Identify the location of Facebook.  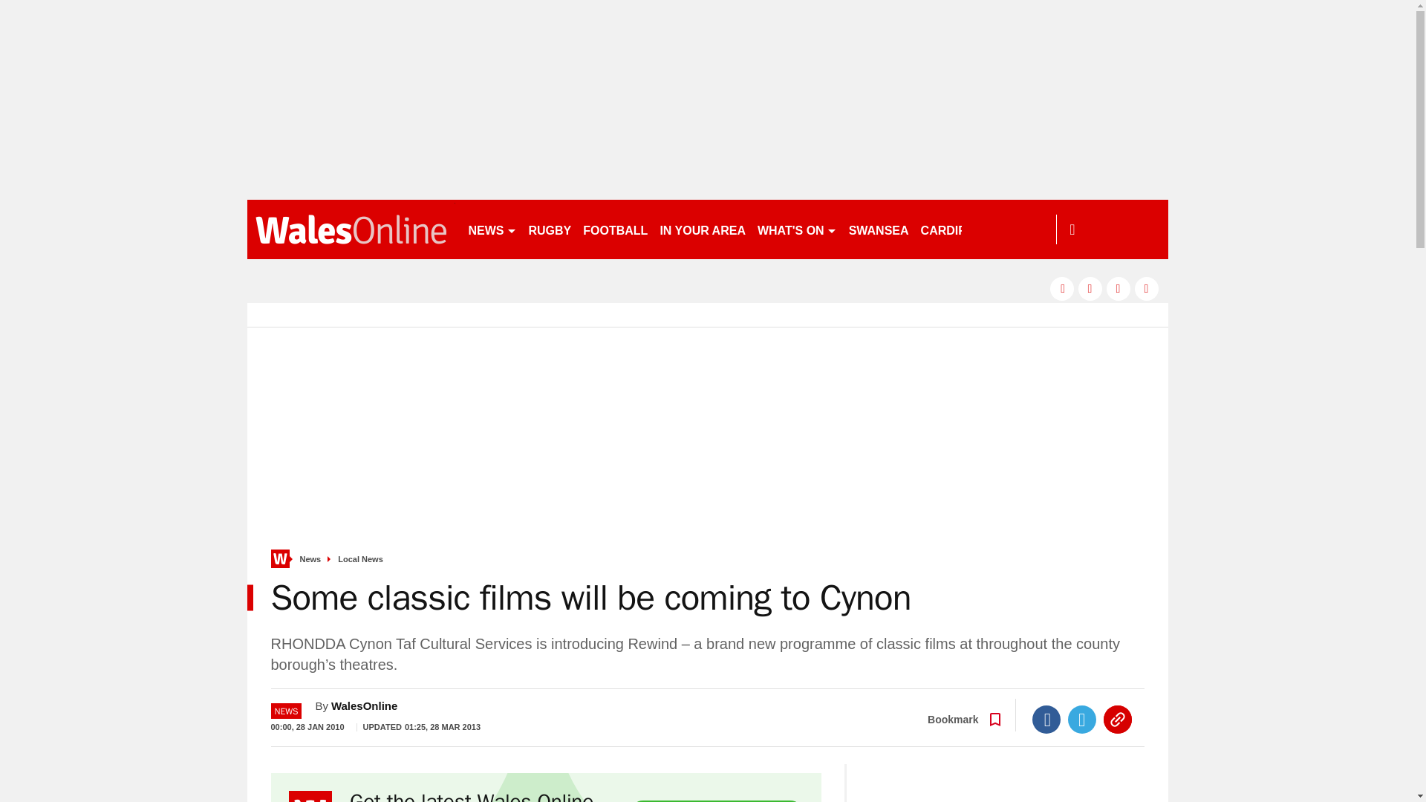
(1046, 720).